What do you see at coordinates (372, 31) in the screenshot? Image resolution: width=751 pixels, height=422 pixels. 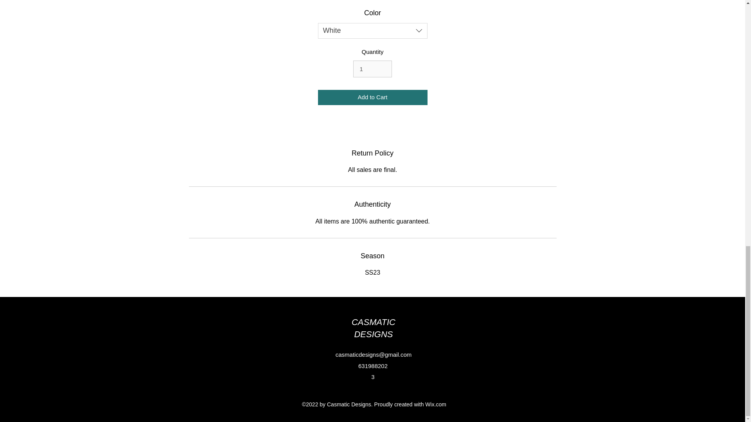 I see `White` at bounding box center [372, 31].